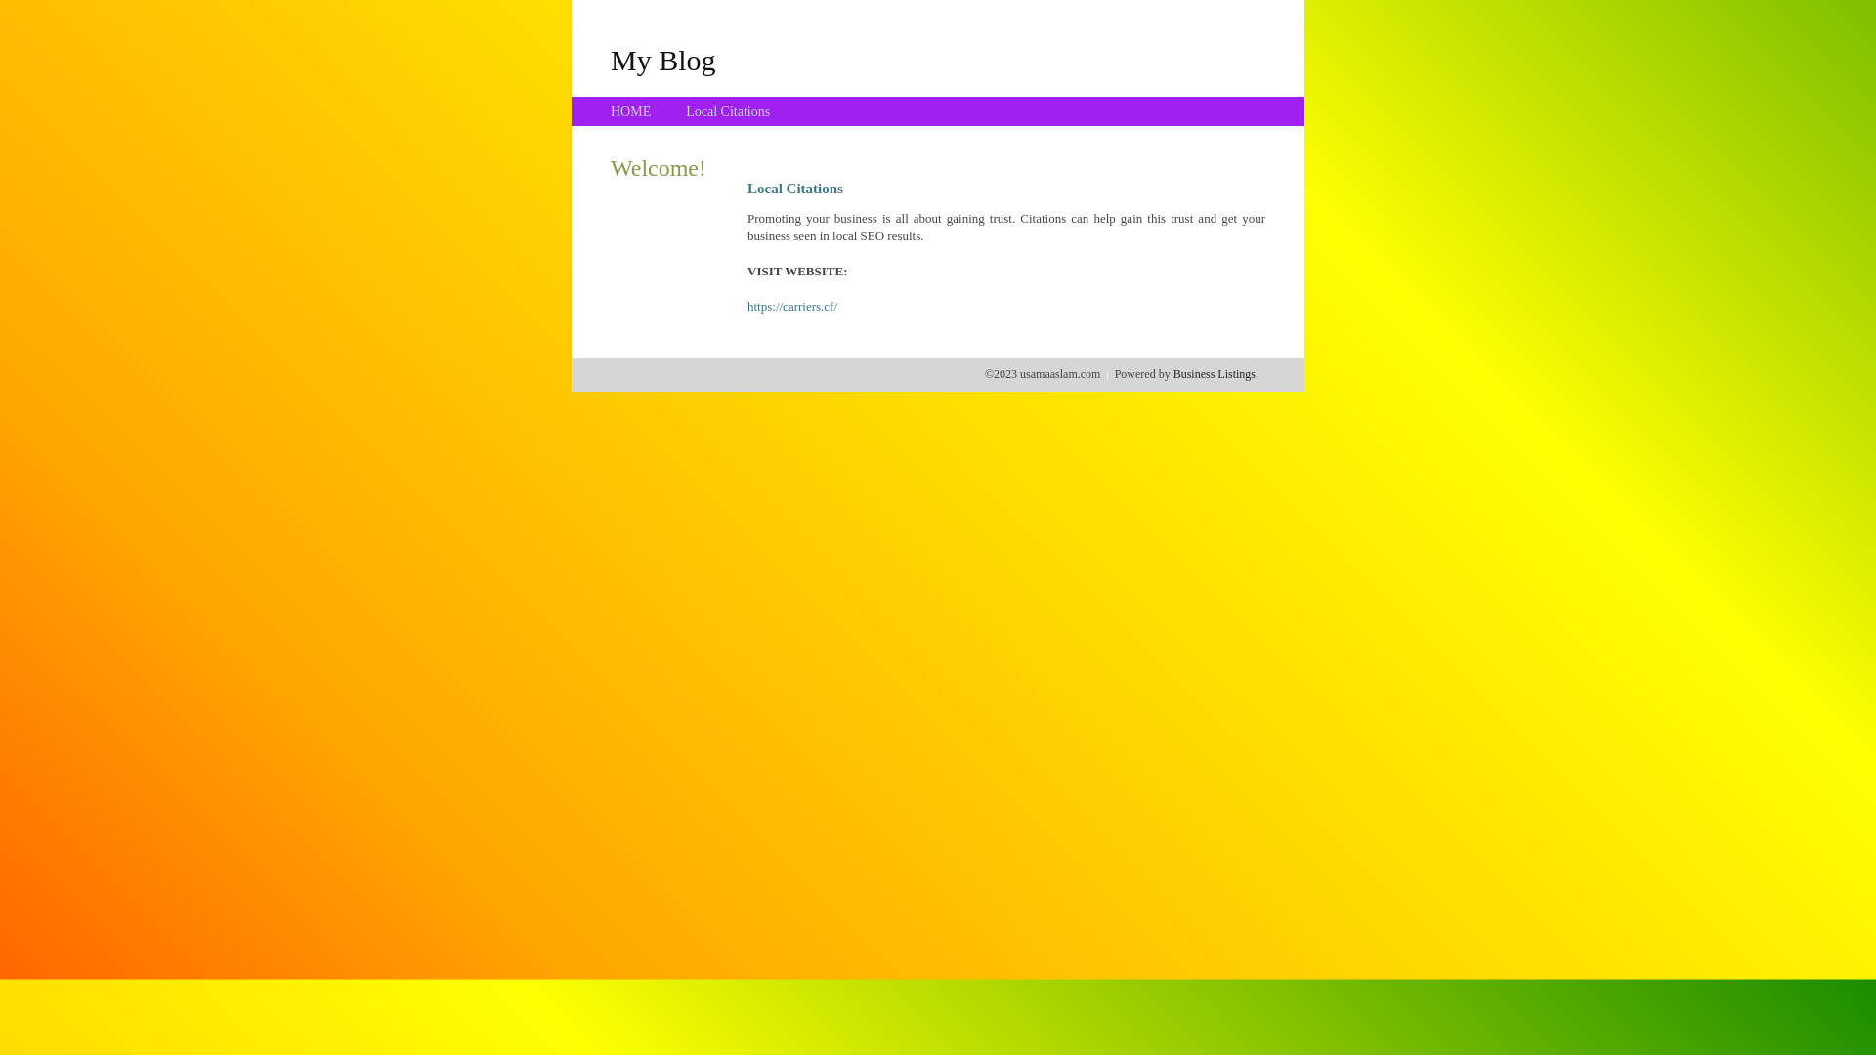 This screenshot has height=1055, width=1876. Describe the element at coordinates (1215, 374) in the screenshot. I see `Business Listings` at that location.